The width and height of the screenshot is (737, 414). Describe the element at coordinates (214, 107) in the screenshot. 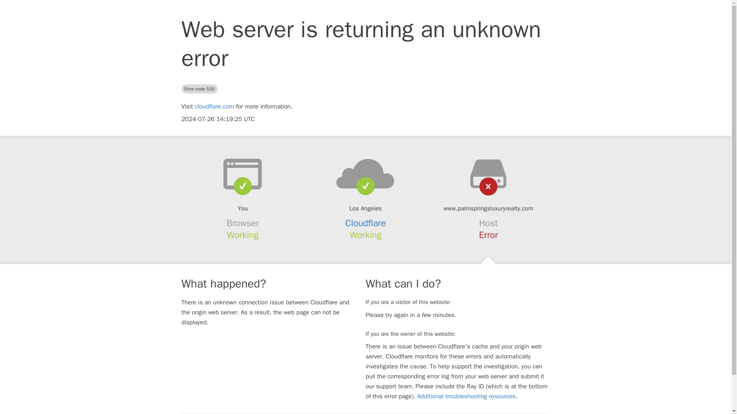

I see `cloudflare.com` at that location.